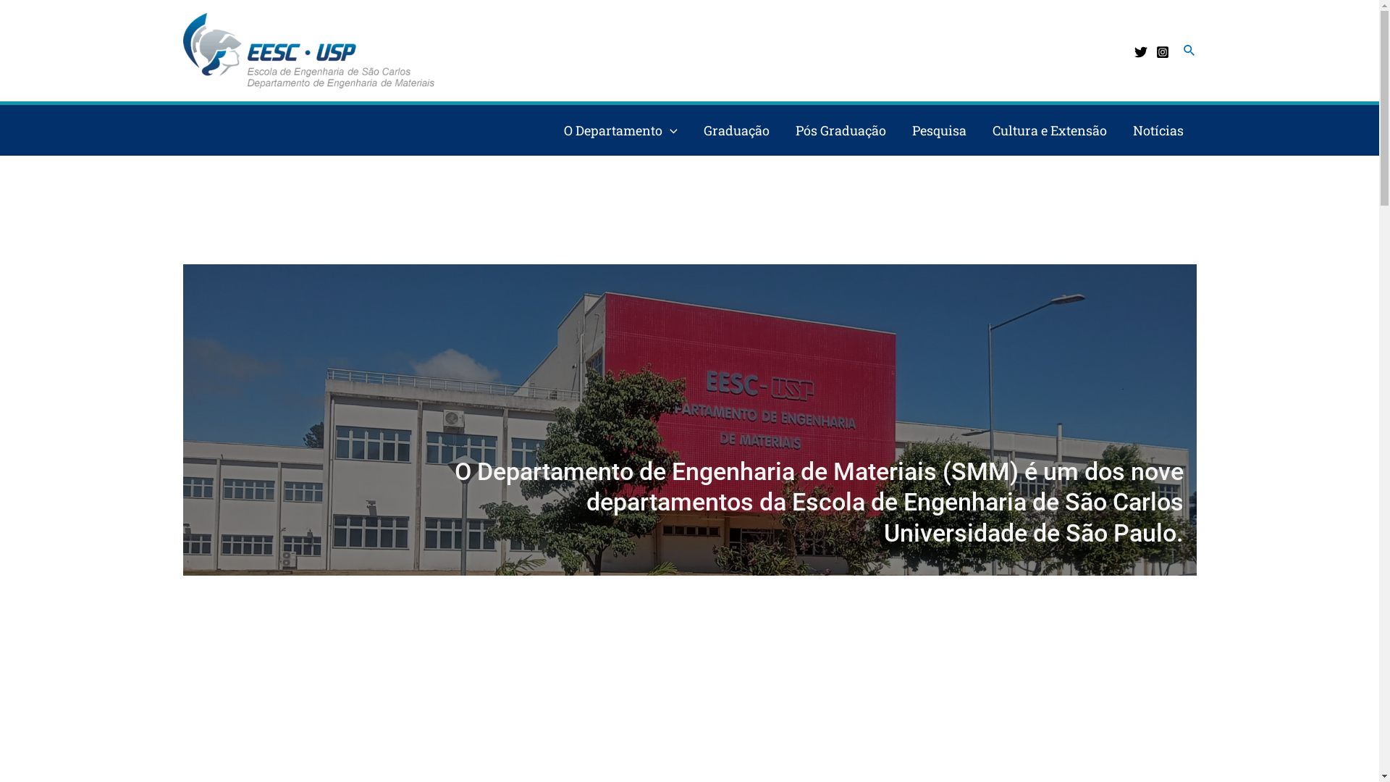 The image size is (1390, 782). Describe the element at coordinates (621, 130) in the screenshot. I see `O Departamento` at that location.